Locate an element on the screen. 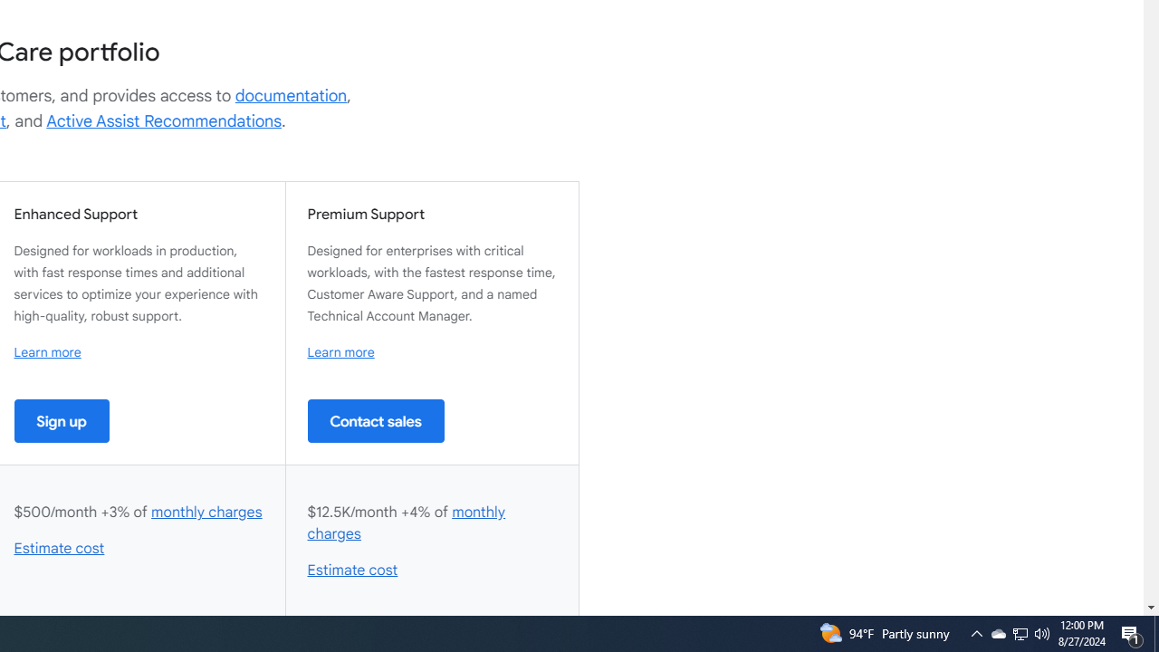  documentation is located at coordinates (291, 96).